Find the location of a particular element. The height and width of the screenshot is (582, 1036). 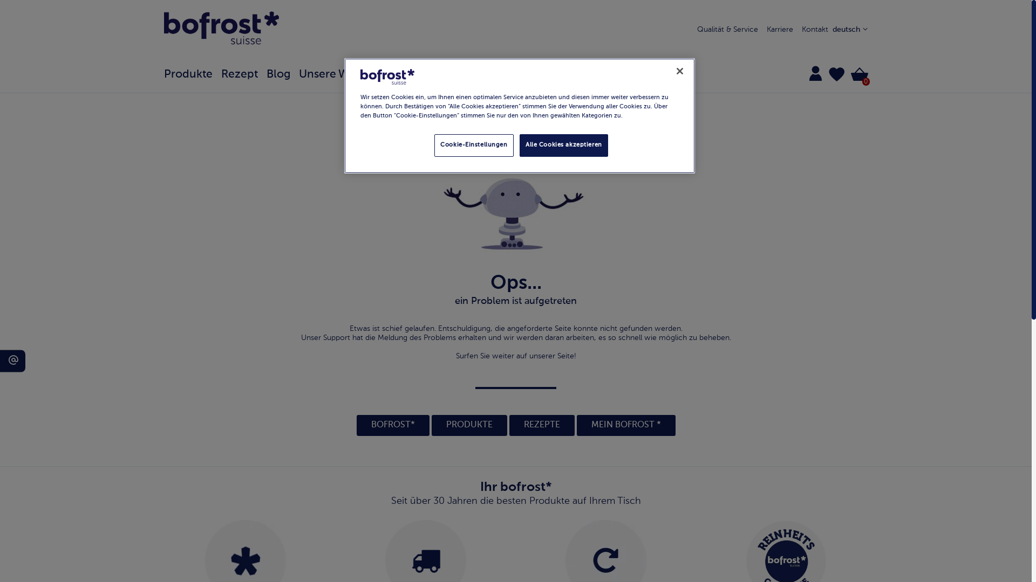

Unsere Werte is located at coordinates (339, 74).